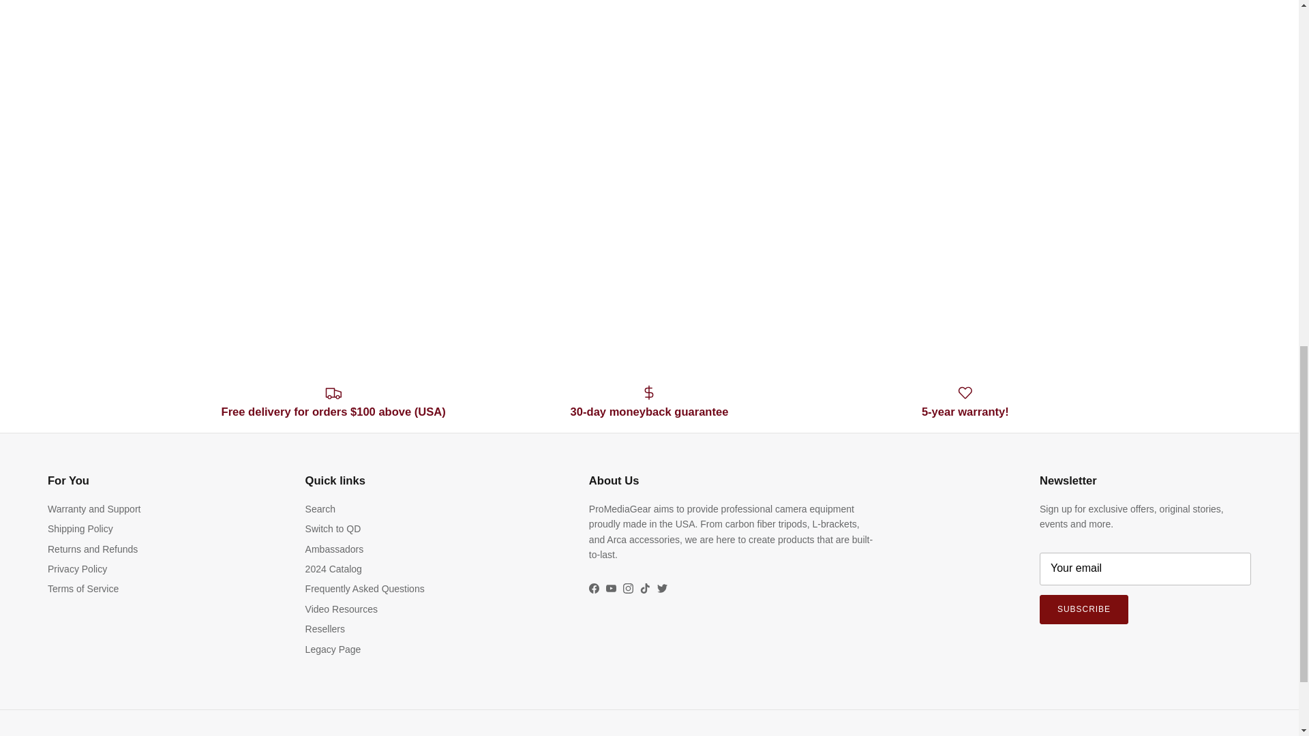  Describe the element at coordinates (662, 588) in the screenshot. I see `ProMediaGear on Twitter` at that location.